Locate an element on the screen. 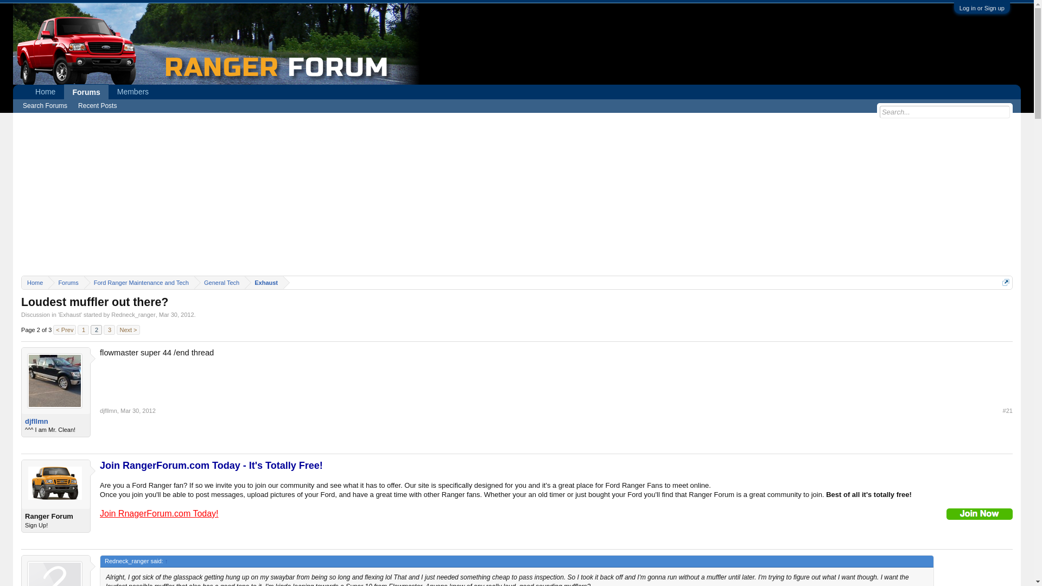  3 is located at coordinates (109, 330).